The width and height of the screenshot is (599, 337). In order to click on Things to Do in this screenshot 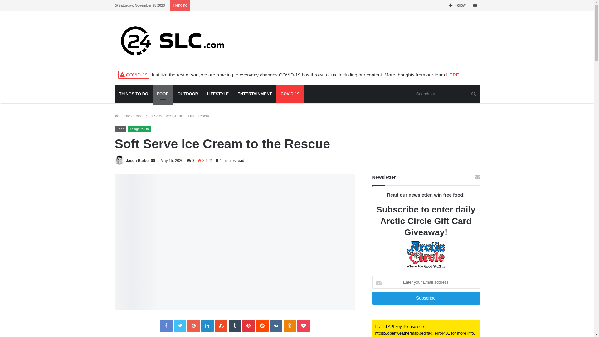, I will do `click(139, 129)`.